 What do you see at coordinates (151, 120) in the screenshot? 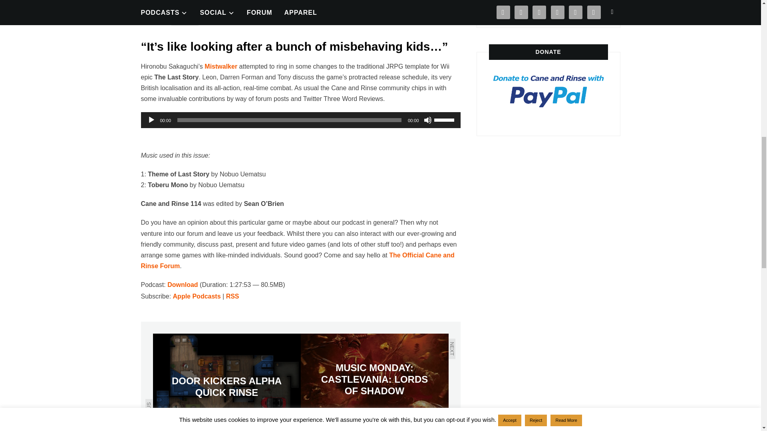
I see `Play` at bounding box center [151, 120].